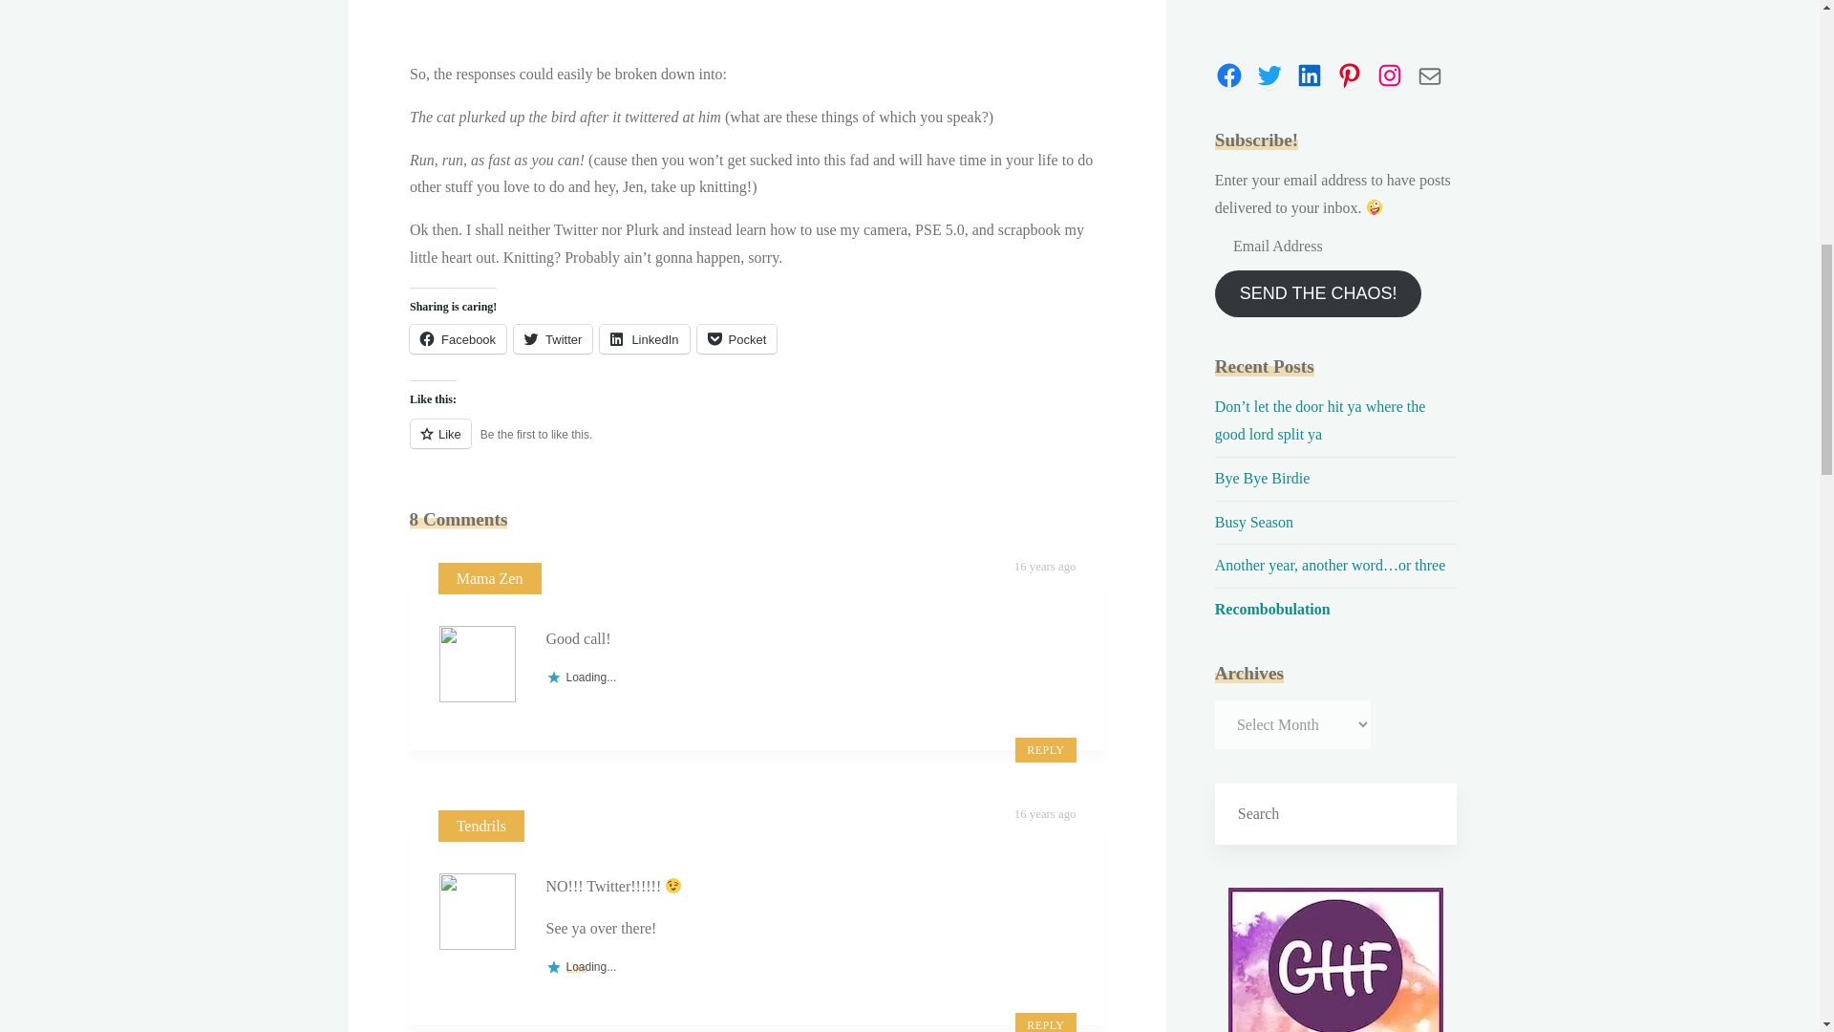  I want to click on Like or Reblog, so click(757, 444).